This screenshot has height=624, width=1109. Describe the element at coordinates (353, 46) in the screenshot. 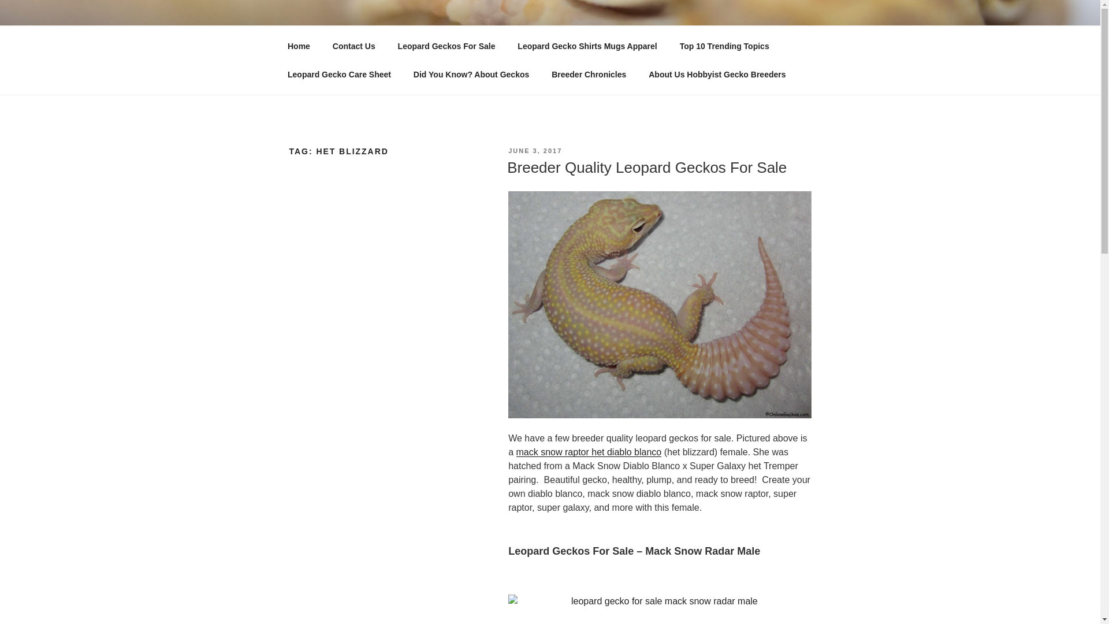

I see `Contact Us` at that location.